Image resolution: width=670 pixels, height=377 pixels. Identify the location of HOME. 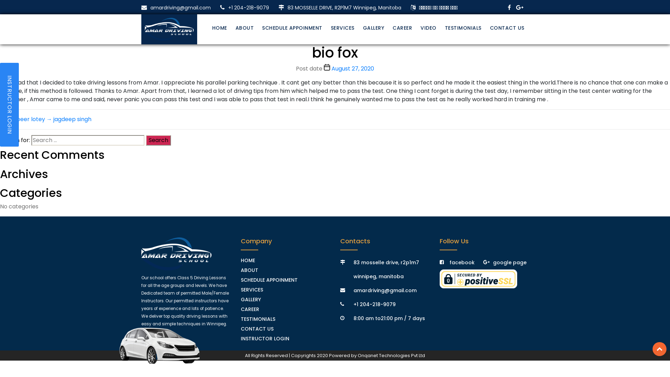
(220, 28).